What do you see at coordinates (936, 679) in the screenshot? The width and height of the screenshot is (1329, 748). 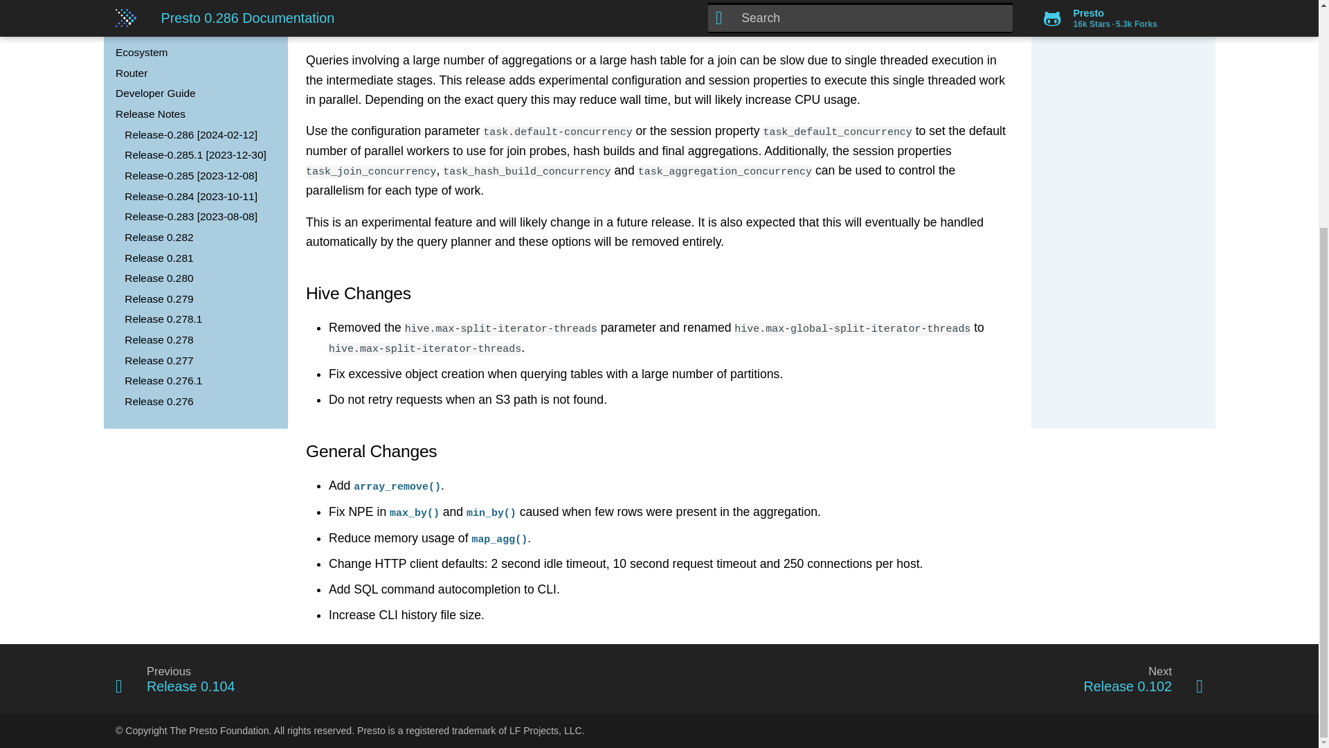 I see `Release 0.102` at bounding box center [936, 679].